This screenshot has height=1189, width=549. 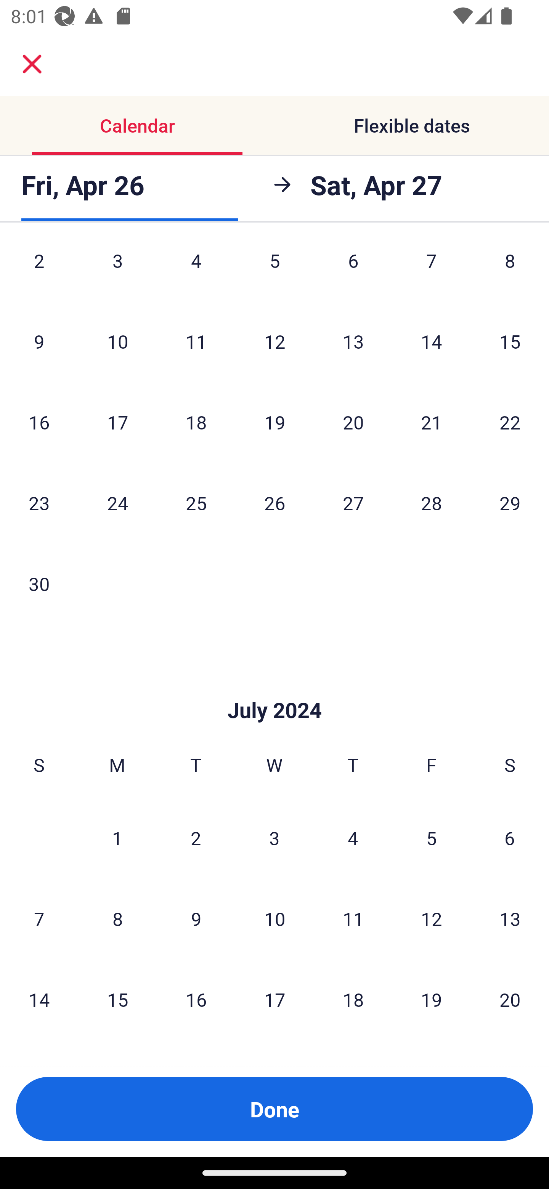 I want to click on 16 Sunday, June 16, 2024, so click(x=39, y=422).